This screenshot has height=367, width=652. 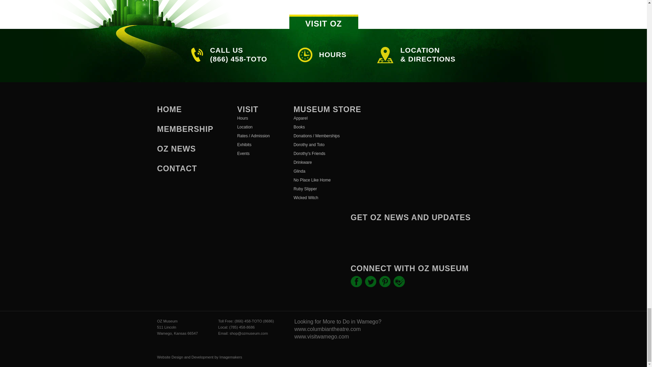 I want to click on VISIT OZ, so click(x=324, y=22).